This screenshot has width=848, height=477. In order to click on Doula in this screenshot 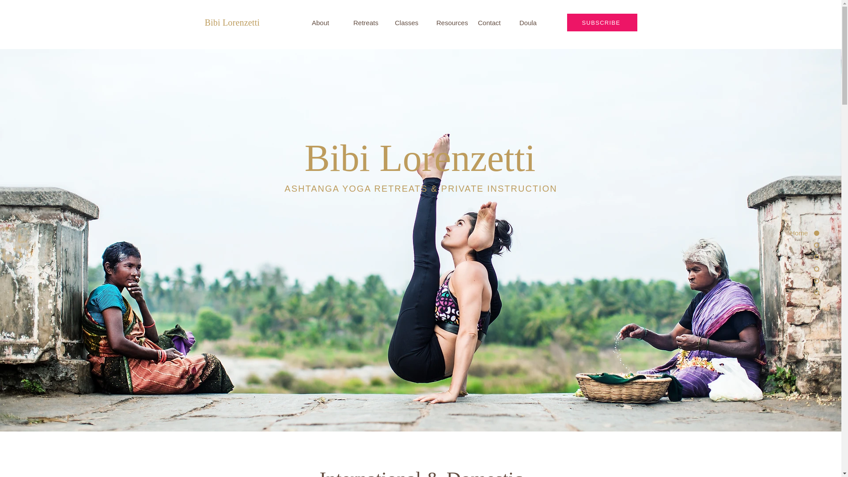, I will do `click(534, 23)`.